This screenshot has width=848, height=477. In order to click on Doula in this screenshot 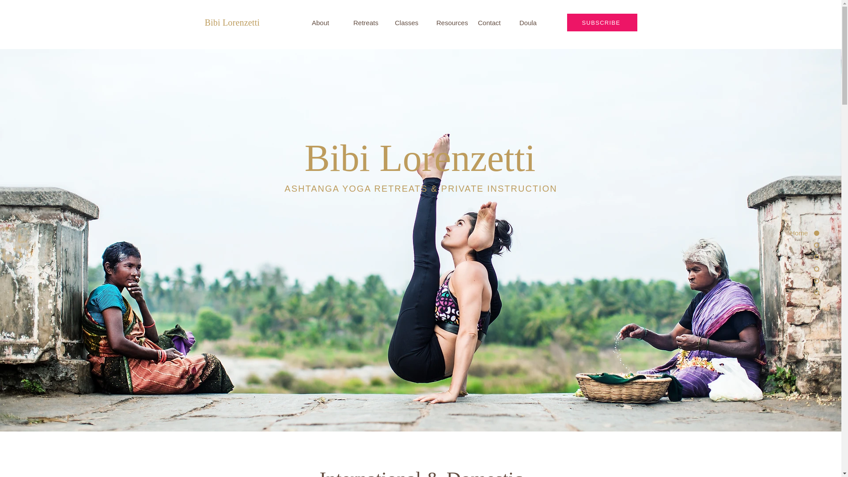, I will do `click(534, 23)`.